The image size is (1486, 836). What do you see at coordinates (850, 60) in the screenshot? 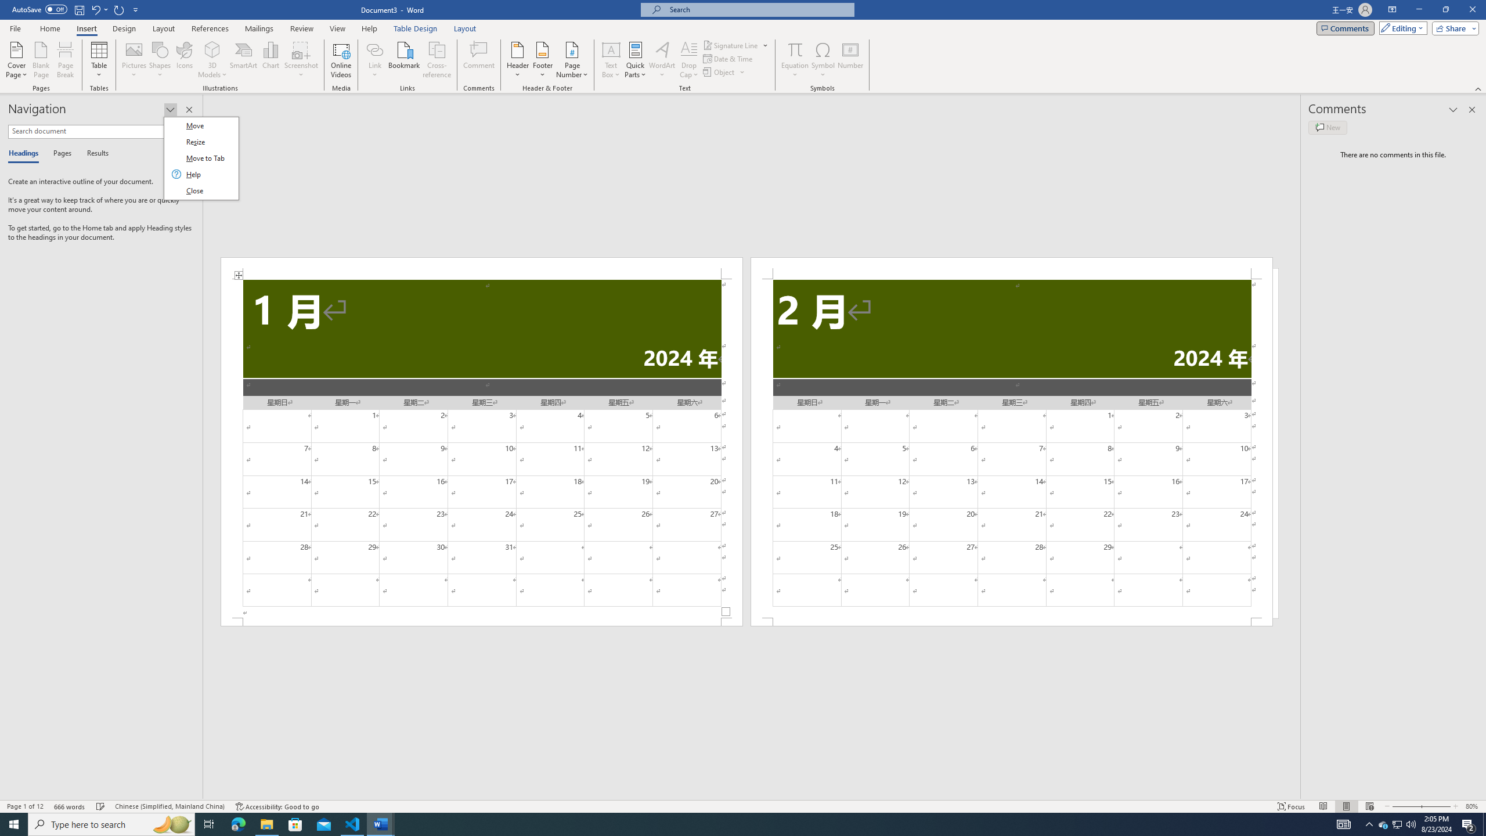
I see `Number...` at bounding box center [850, 60].